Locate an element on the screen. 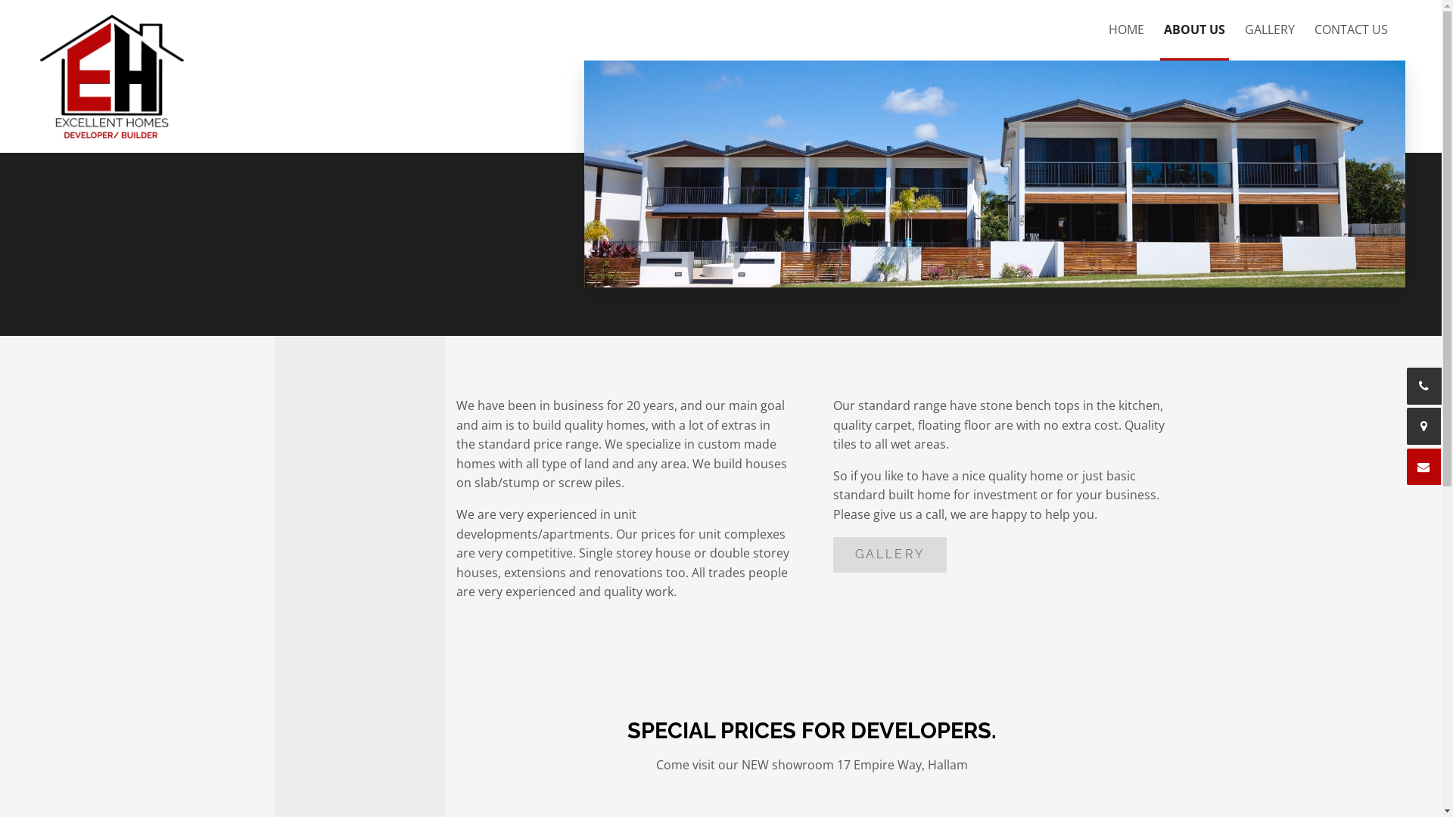 Image resolution: width=1453 pixels, height=817 pixels. GALLERY is located at coordinates (1270, 30).